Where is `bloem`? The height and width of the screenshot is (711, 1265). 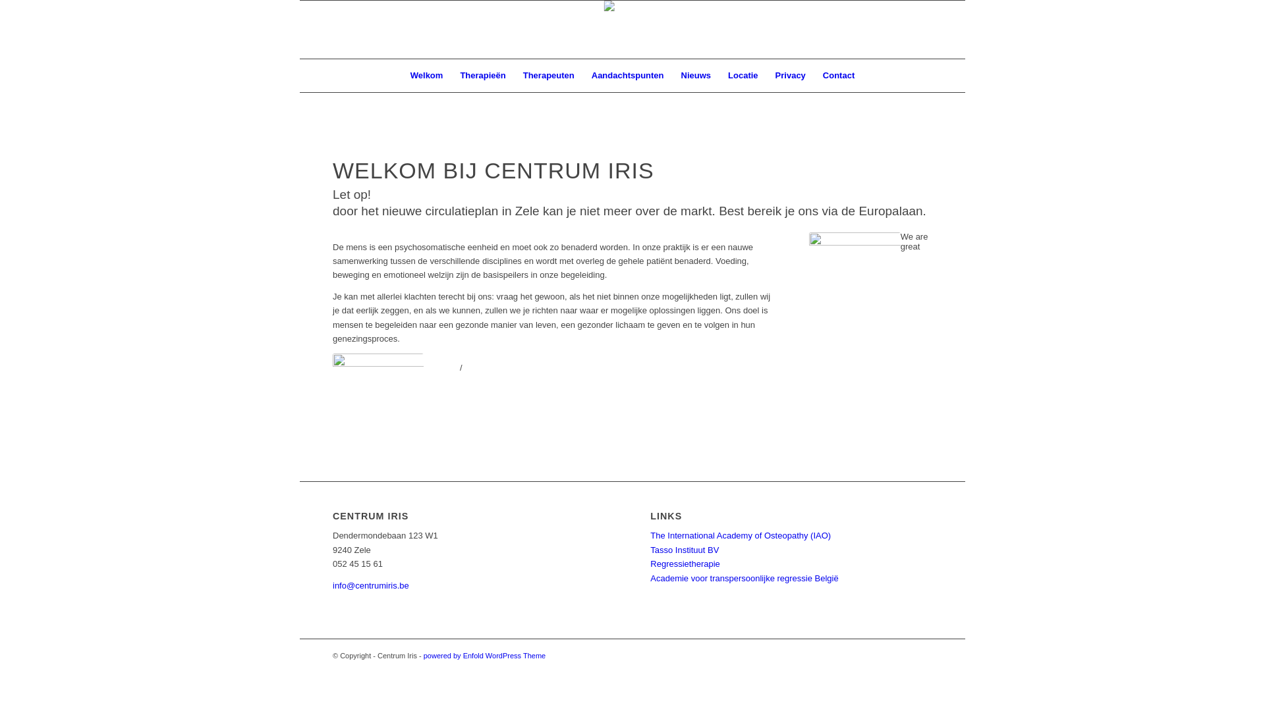
bloem is located at coordinates (855, 278).